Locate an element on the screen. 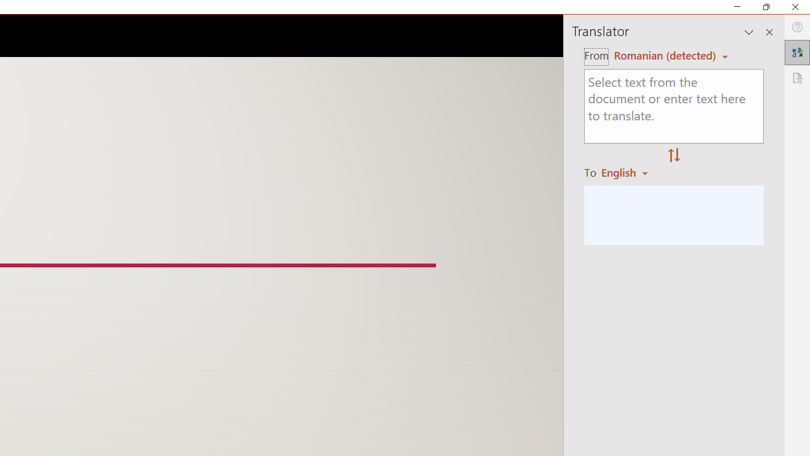 Image resolution: width=810 pixels, height=456 pixels. Swap "from" and "to" languages. is located at coordinates (674, 156).